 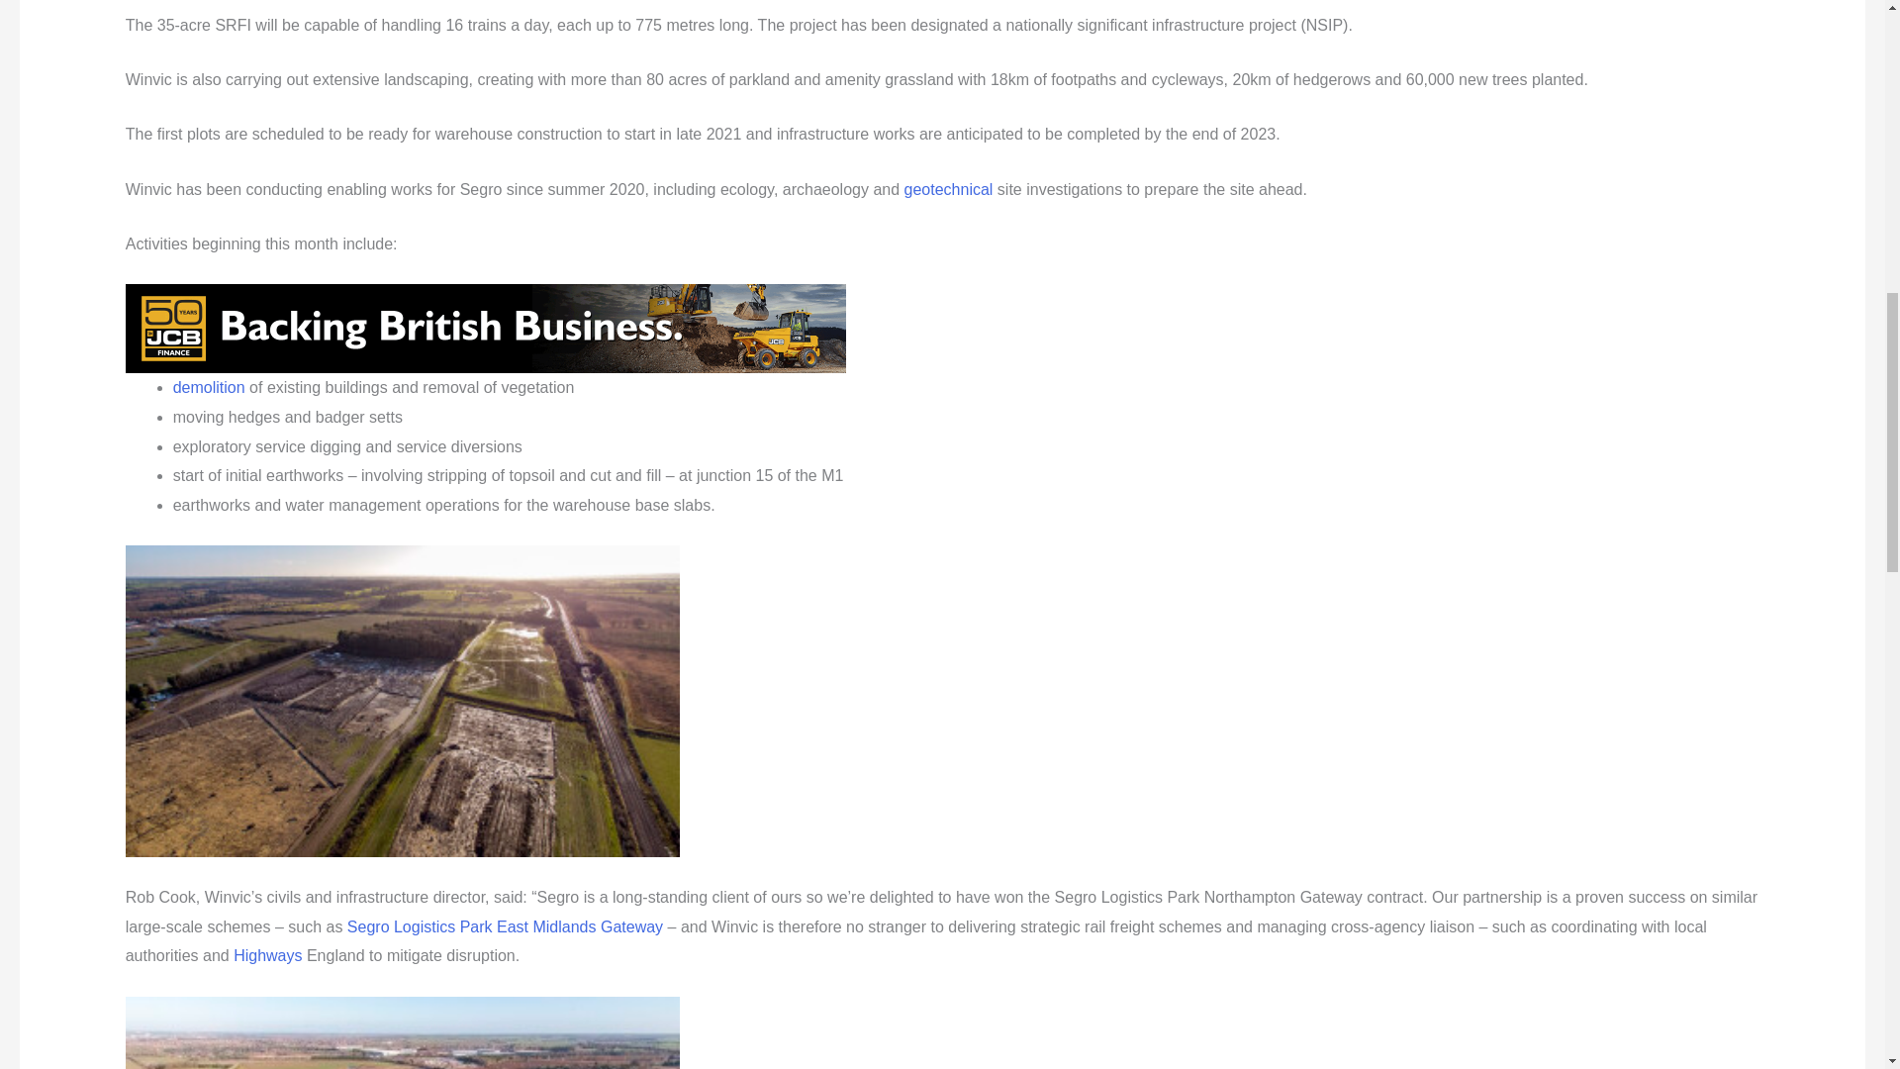 What do you see at coordinates (948, 188) in the screenshot?
I see `Search for suppliers of Geotechnical` at bounding box center [948, 188].